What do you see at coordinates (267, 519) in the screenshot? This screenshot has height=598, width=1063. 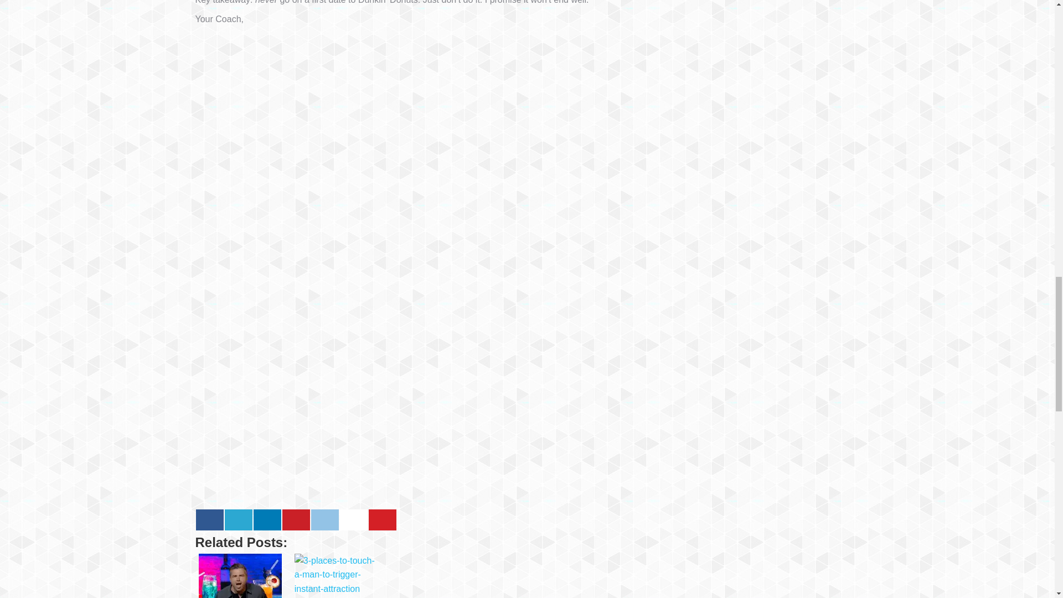 I see `Share On Linkedin` at bounding box center [267, 519].